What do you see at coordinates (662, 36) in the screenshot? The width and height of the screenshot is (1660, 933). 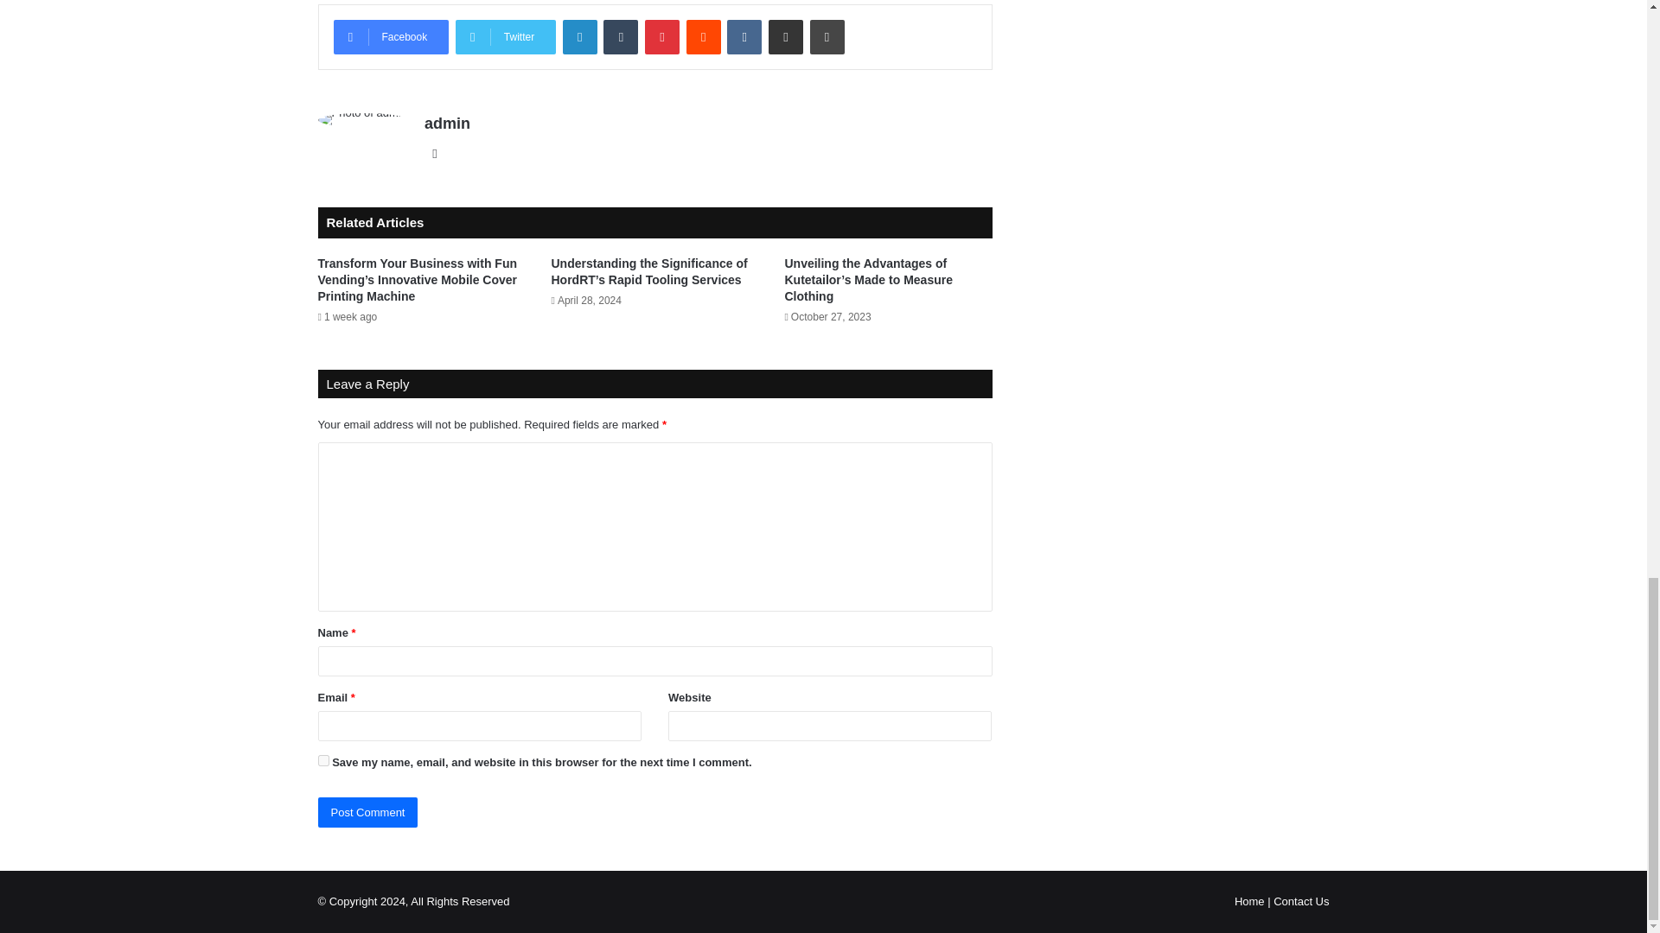 I see `Pinterest` at bounding box center [662, 36].